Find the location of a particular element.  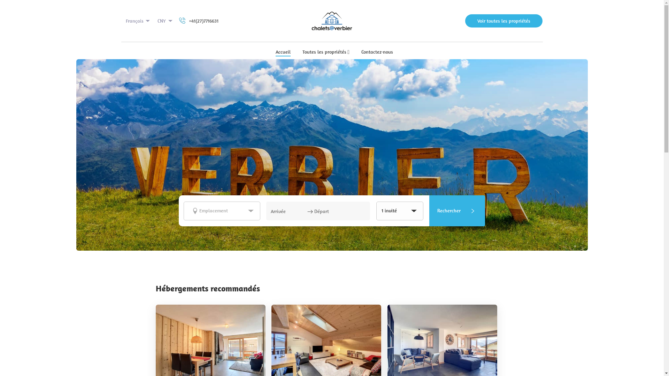

Rechercher is located at coordinates (457, 211).